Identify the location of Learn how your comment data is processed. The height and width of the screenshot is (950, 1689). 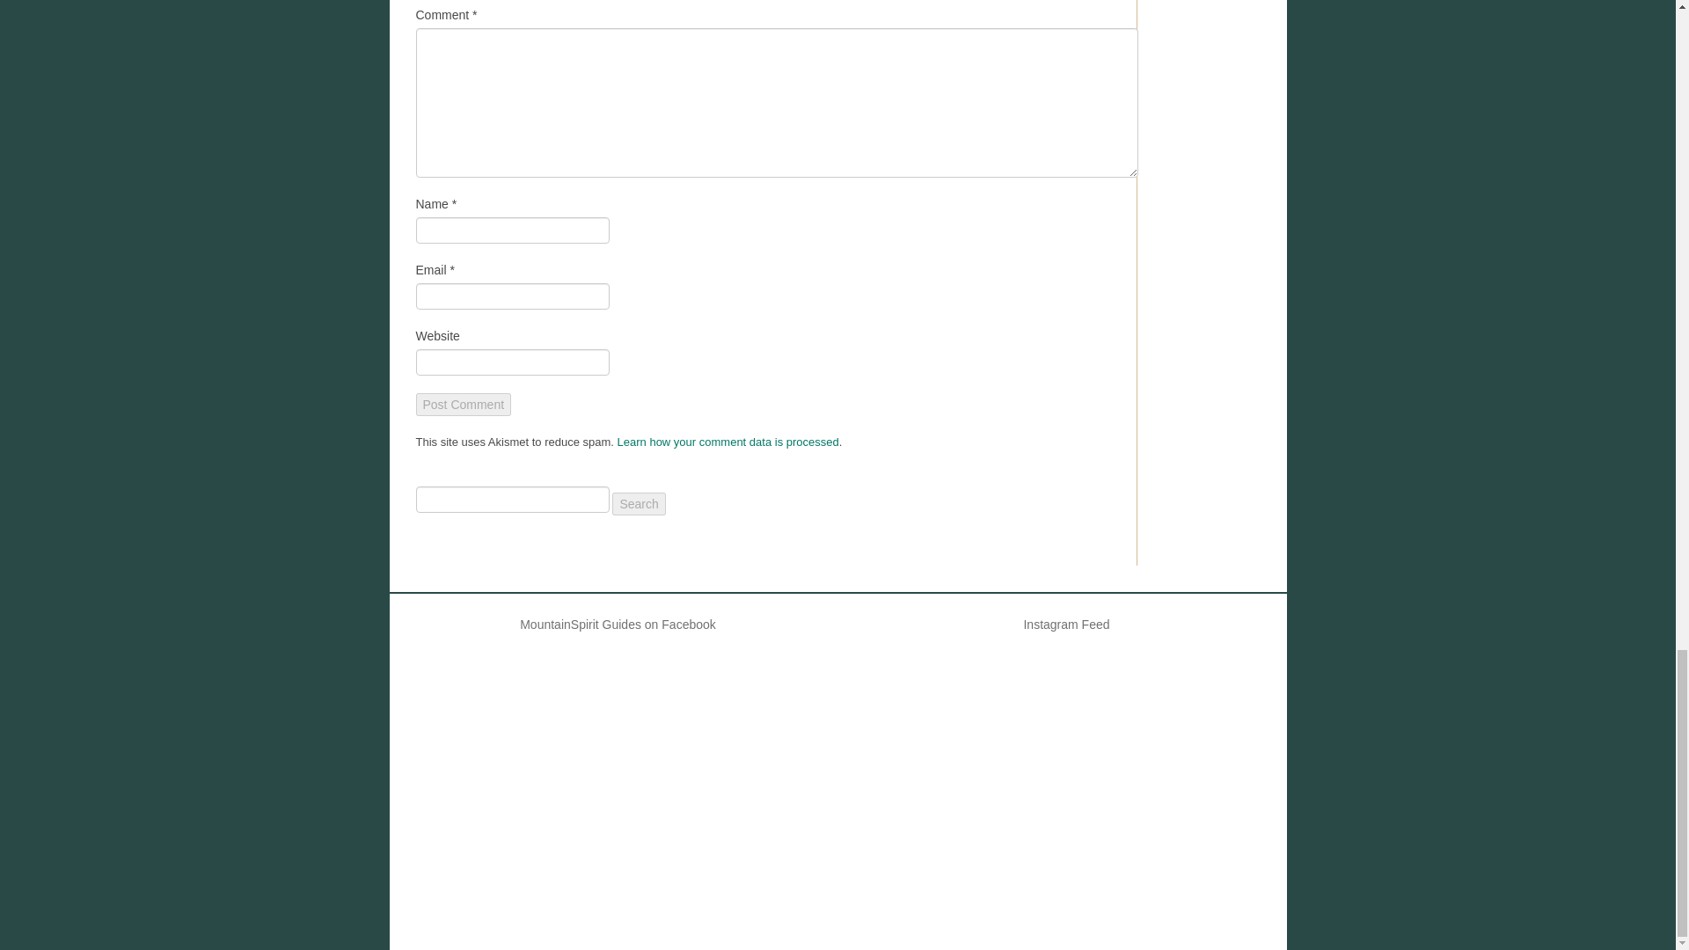
(728, 442).